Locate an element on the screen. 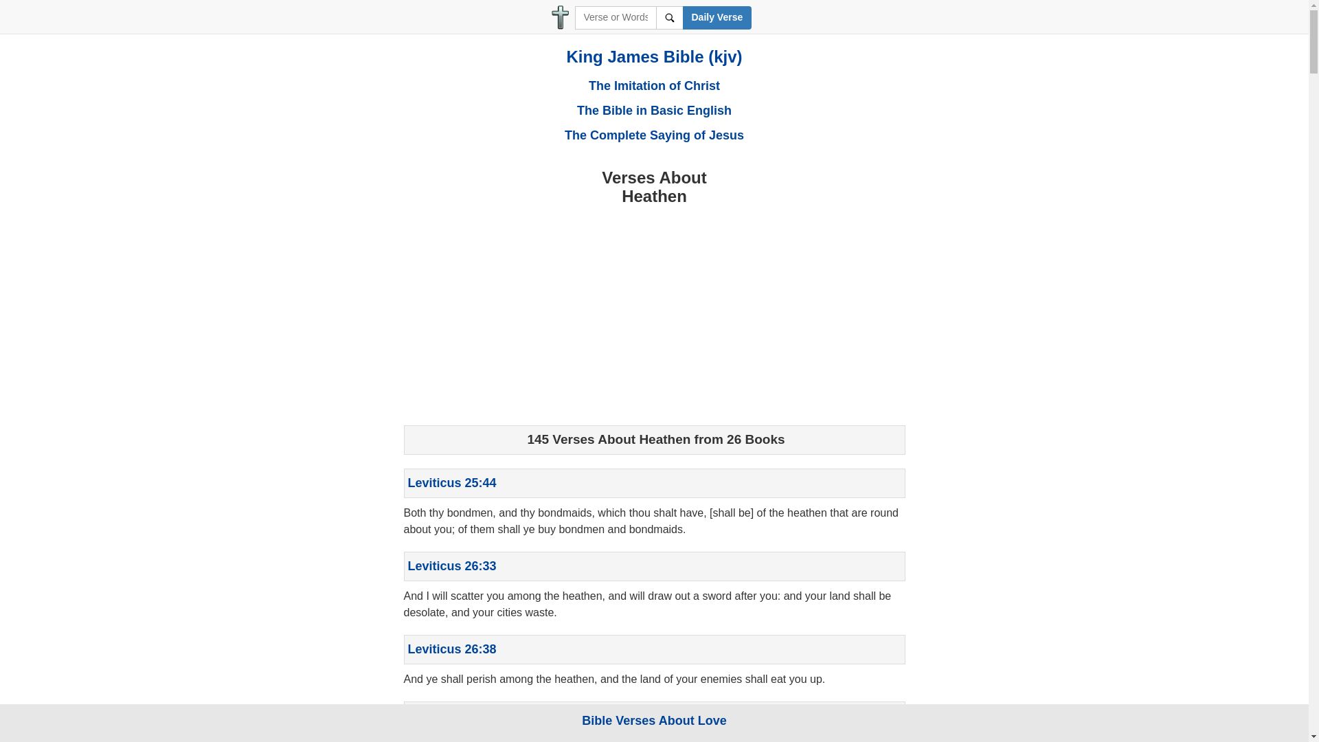  Daily Verse is located at coordinates (717, 18).